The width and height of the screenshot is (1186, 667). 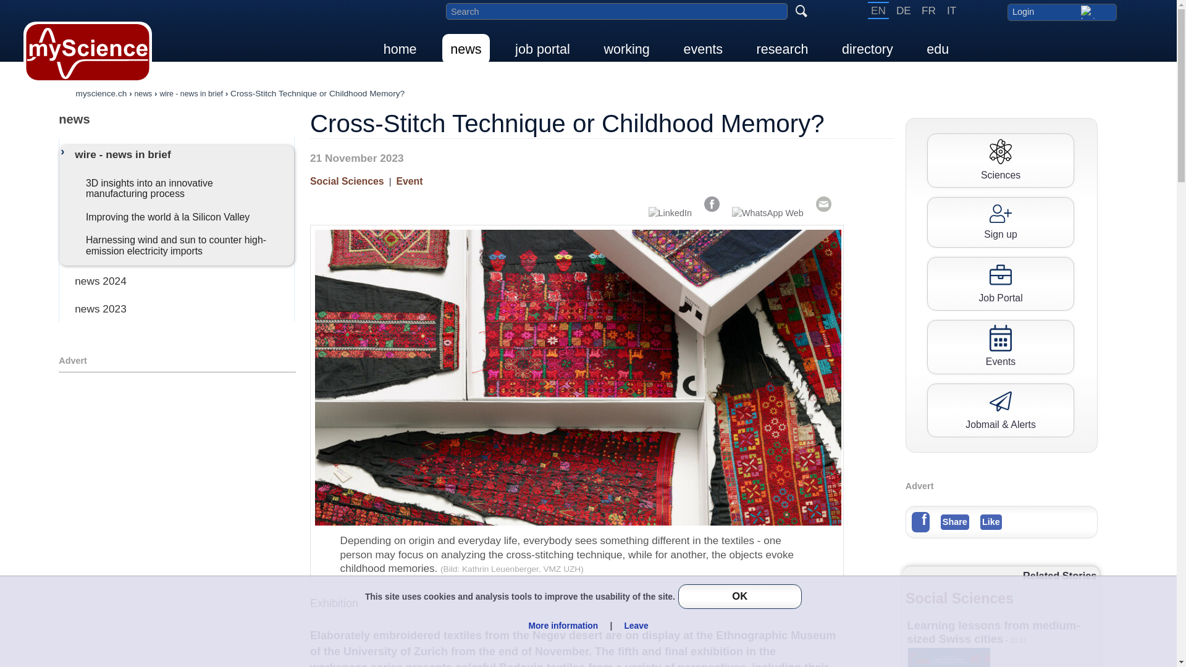 What do you see at coordinates (951, 10) in the screenshot?
I see `Italiano` at bounding box center [951, 10].